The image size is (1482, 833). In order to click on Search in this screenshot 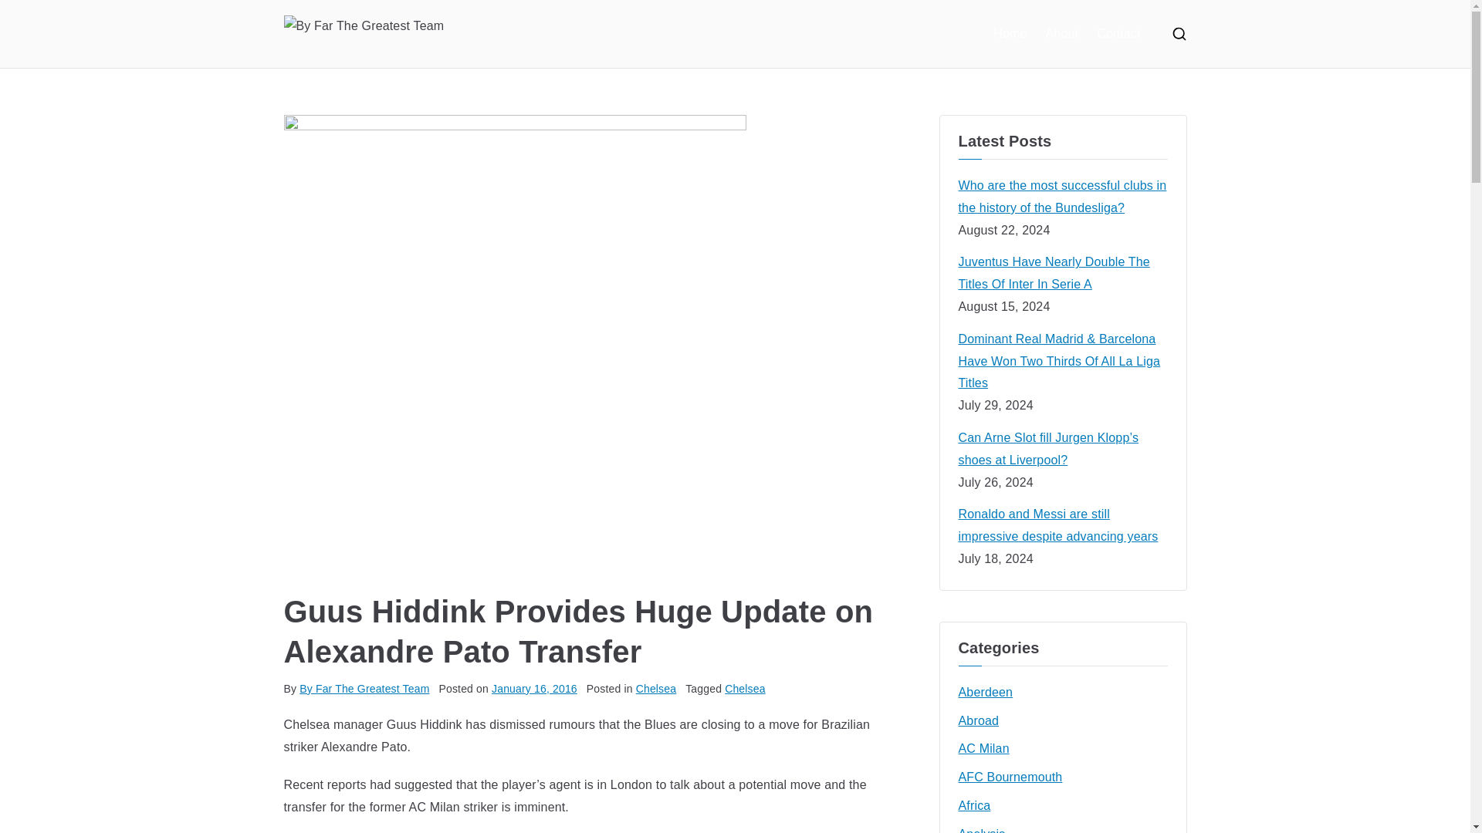, I will do `click(28, 12)`.